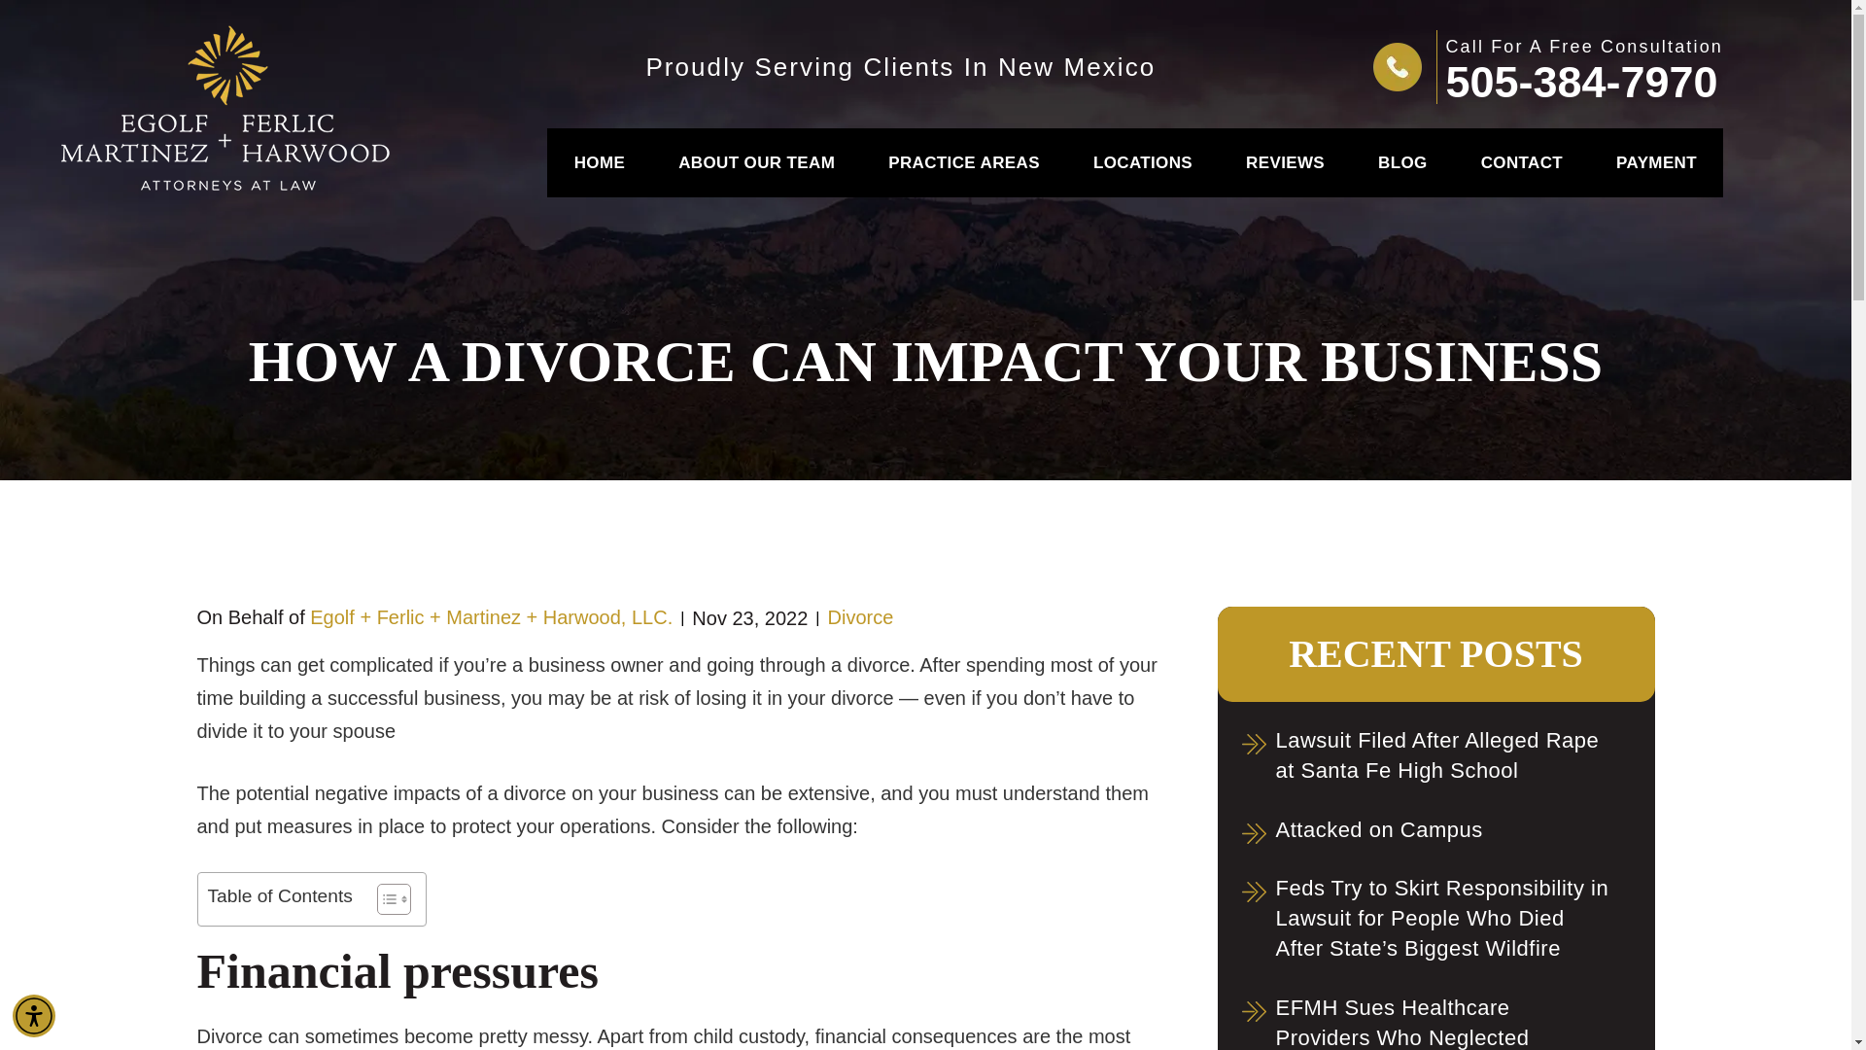  Describe the element at coordinates (756, 162) in the screenshot. I see `ABOUT OUR TEAM` at that location.